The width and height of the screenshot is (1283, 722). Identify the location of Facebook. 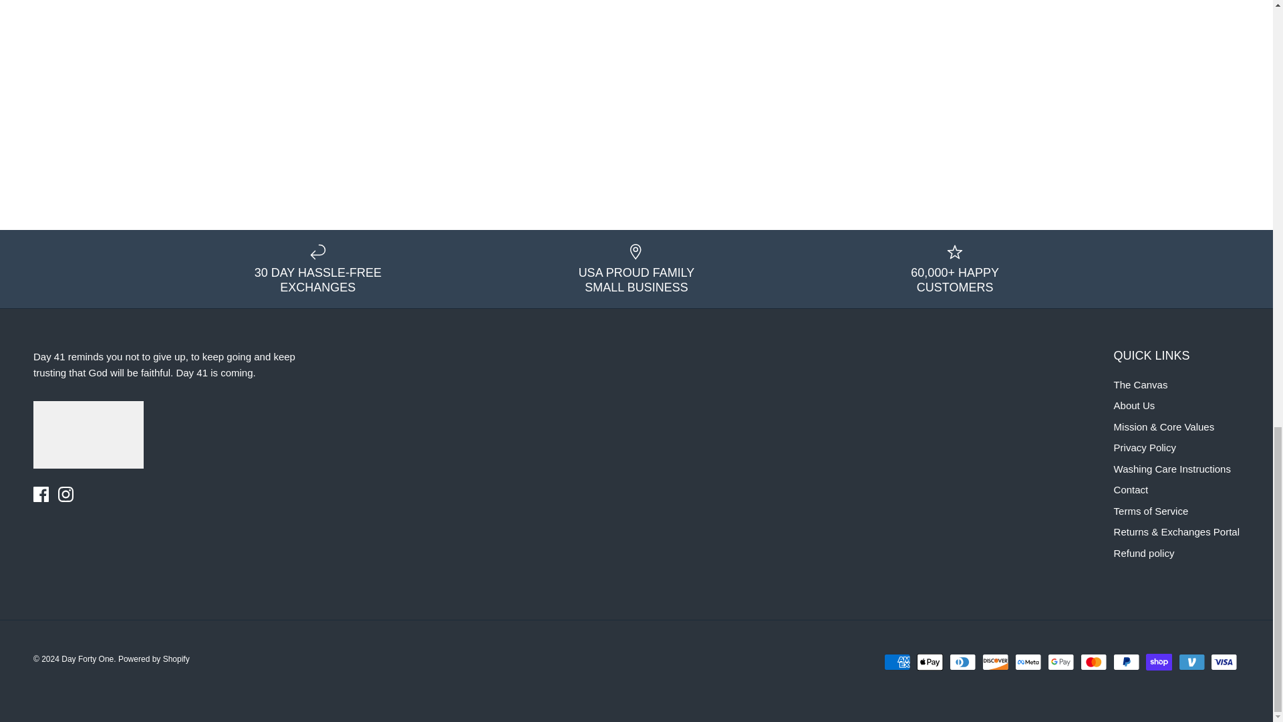
(40, 493).